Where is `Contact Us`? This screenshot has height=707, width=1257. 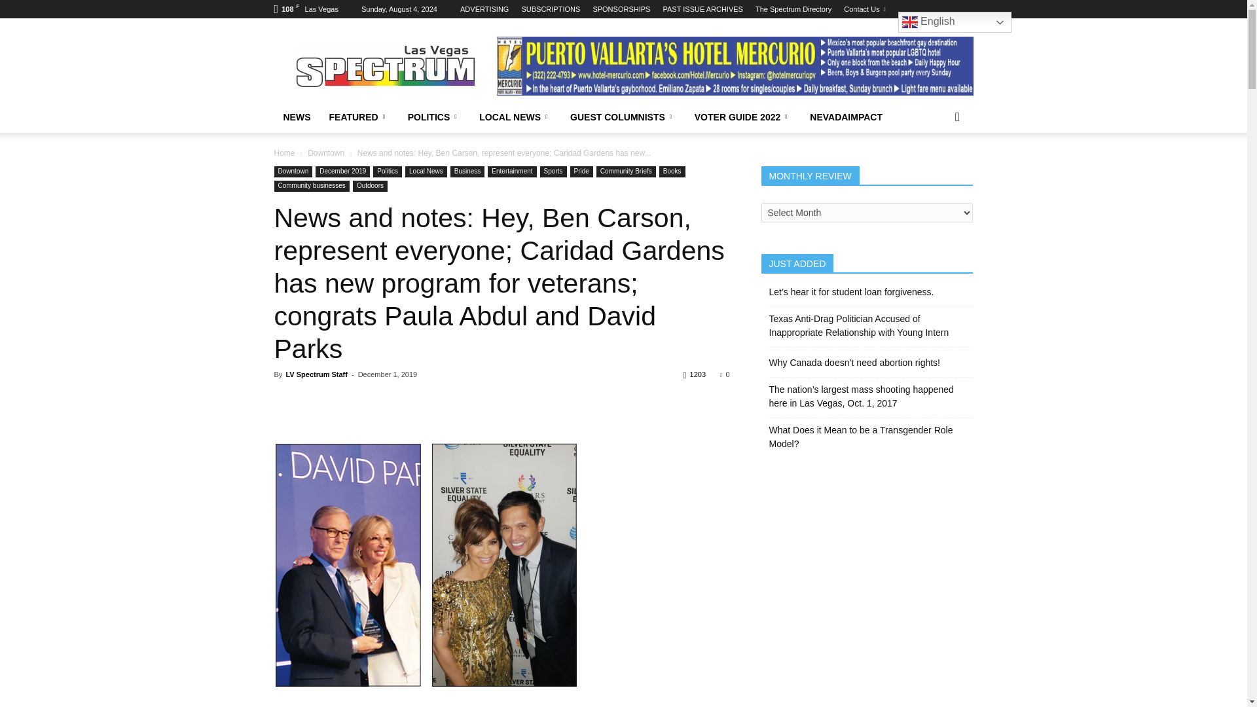
Contact Us is located at coordinates (864, 9).